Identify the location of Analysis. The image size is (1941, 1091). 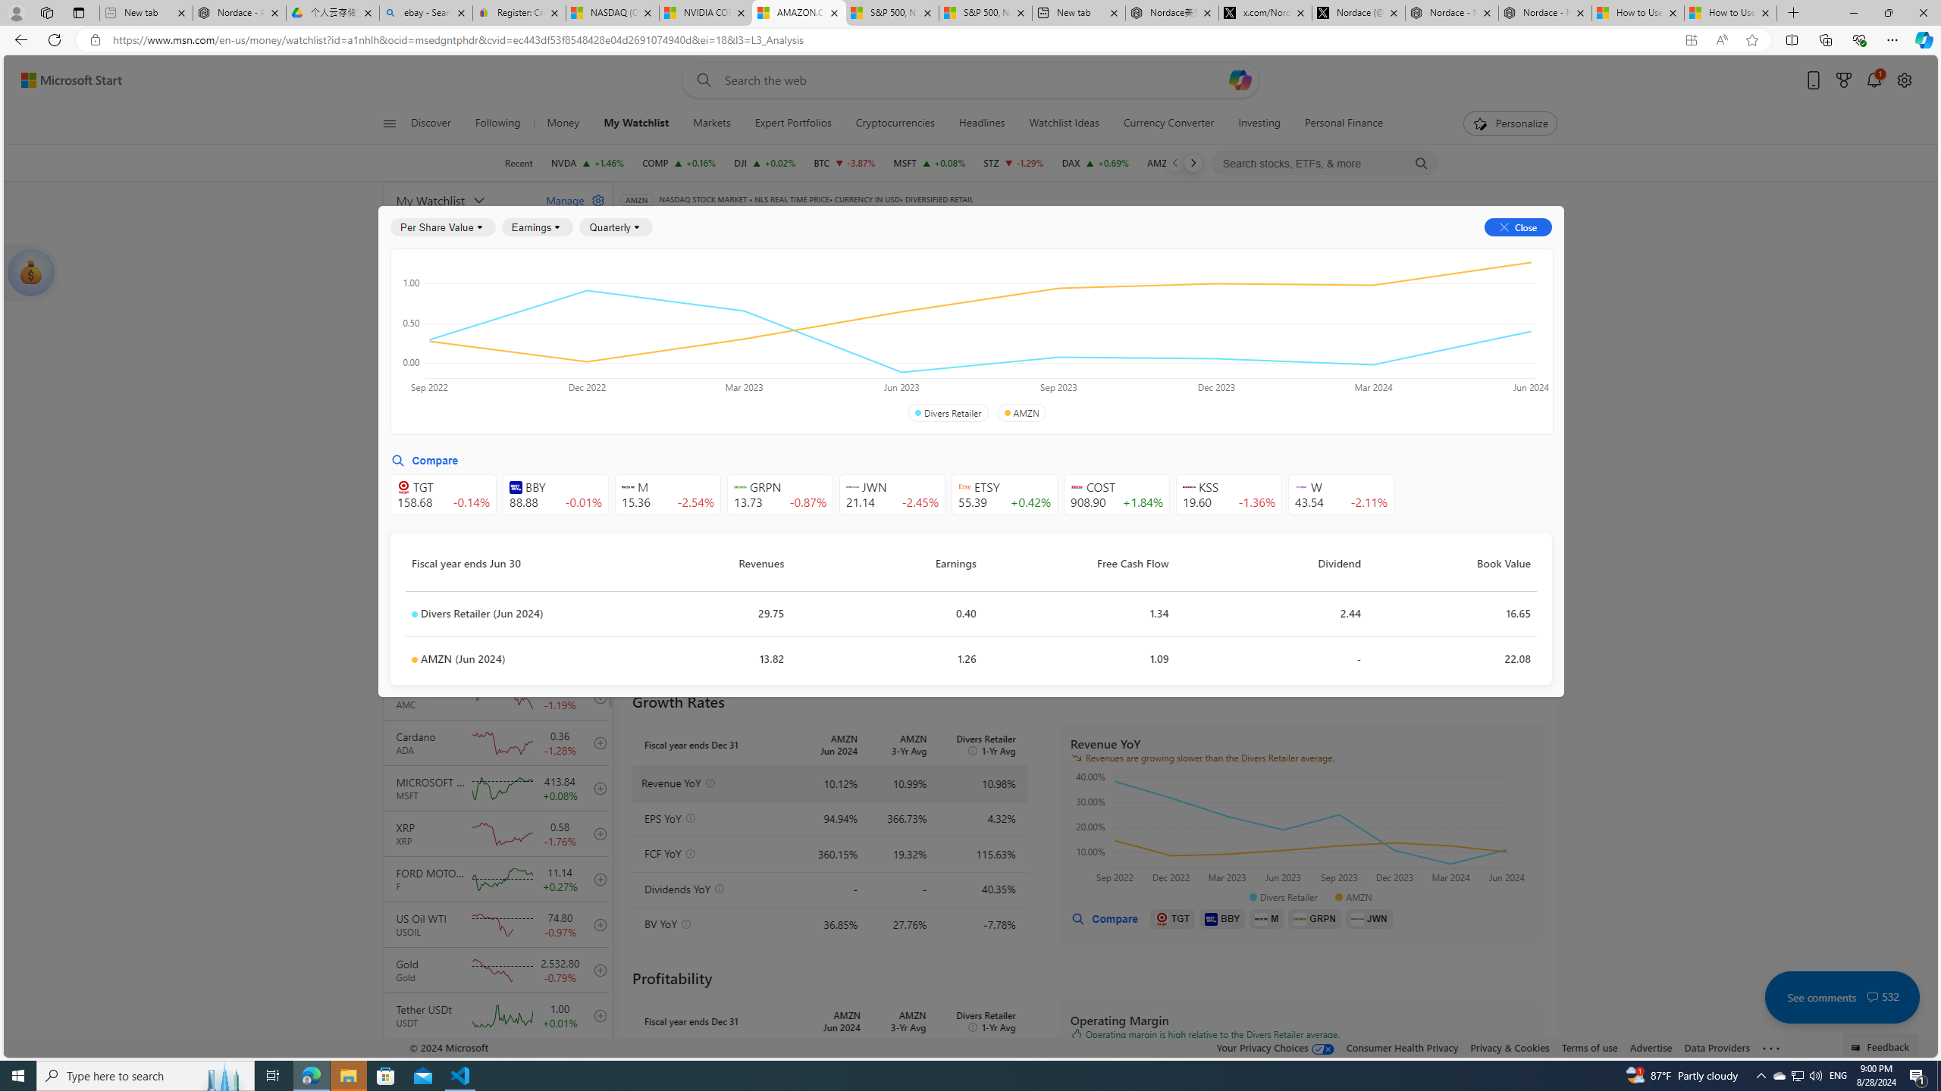
(1203, 252).